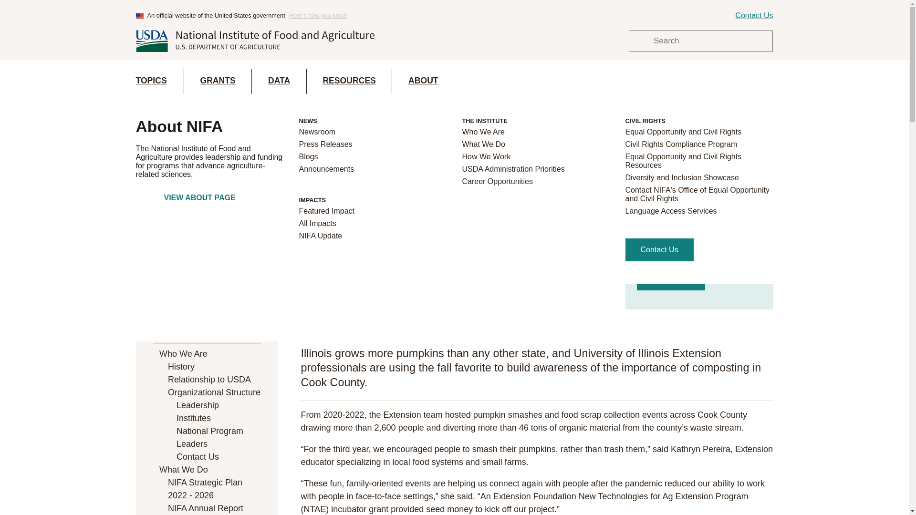  Describe the element at coordinates (209, 197) in the screenshot. I see ` VIEW TOPICS PAGE` at that location.